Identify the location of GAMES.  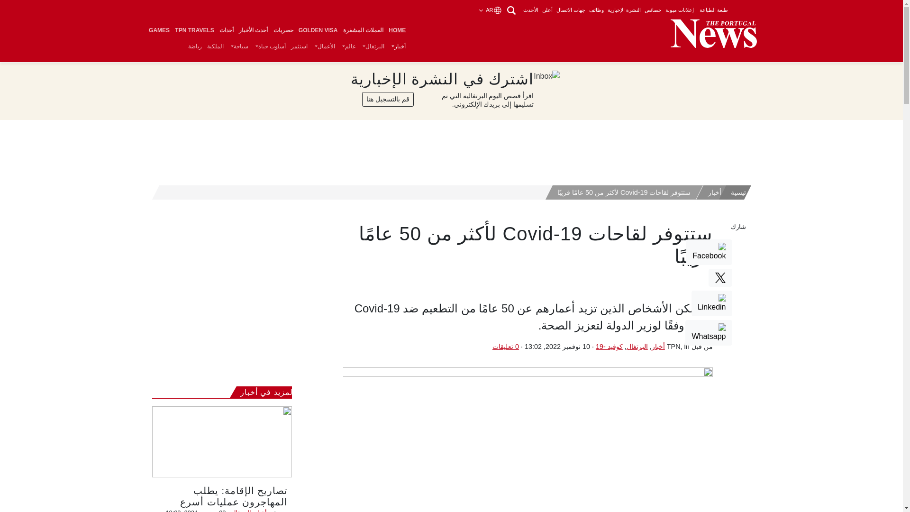
(158, 30).